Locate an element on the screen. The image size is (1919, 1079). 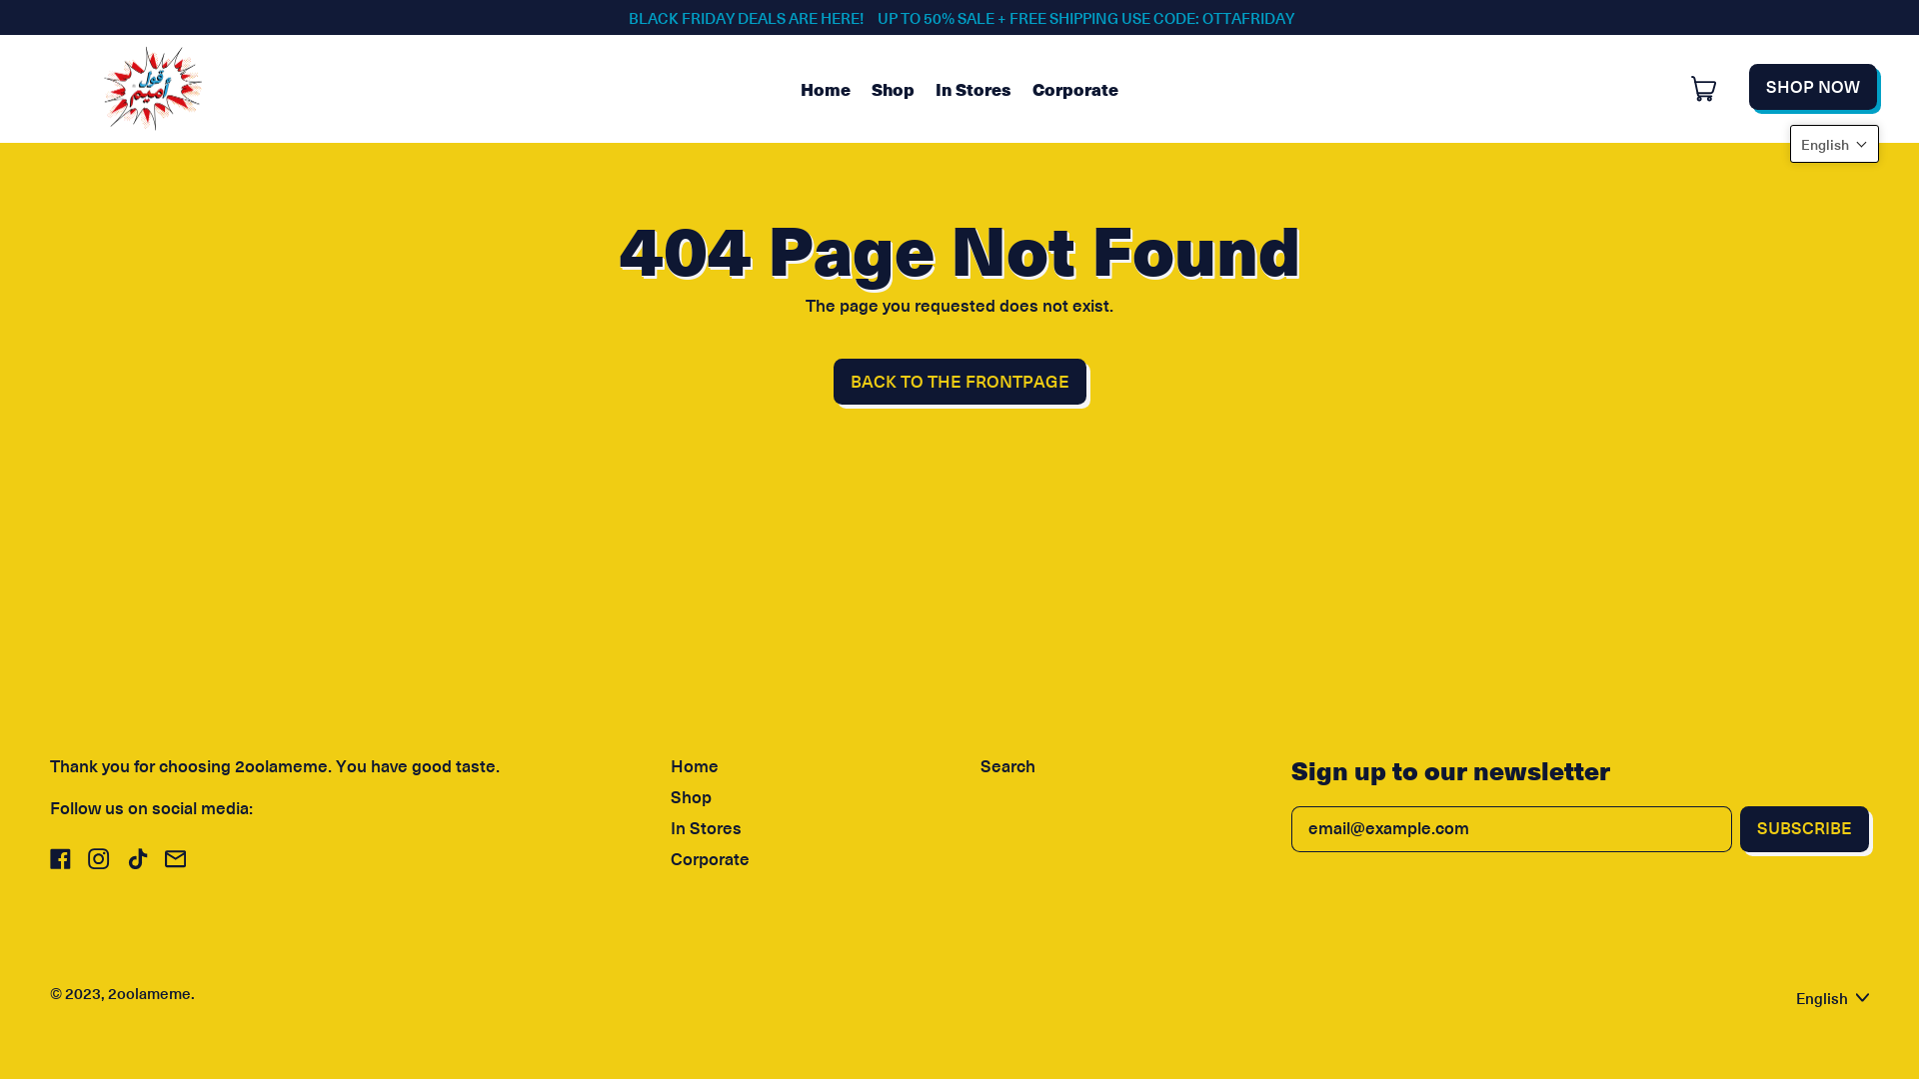
Search is located at coordinates (1007, 766).